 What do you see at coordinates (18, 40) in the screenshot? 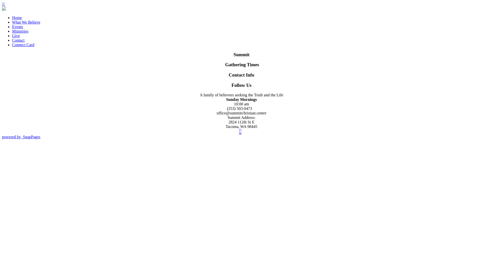
I see `Contact` at bounding box center [18, 40].